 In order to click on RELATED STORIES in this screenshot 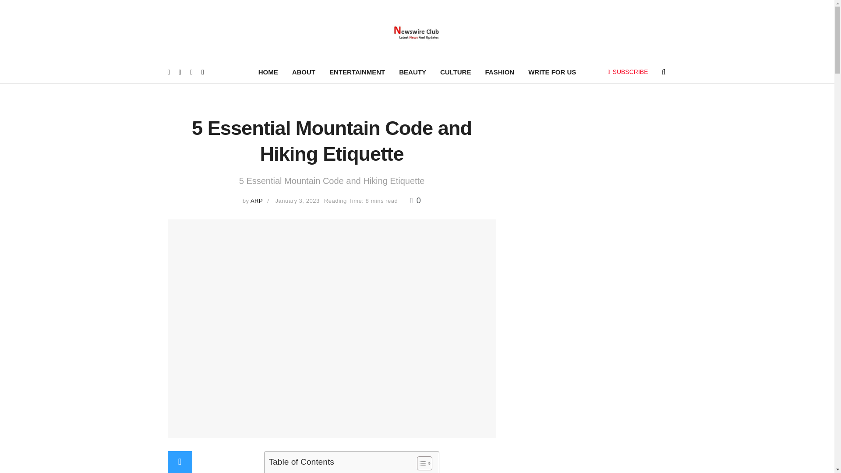, I will do `click(308, 472)`.